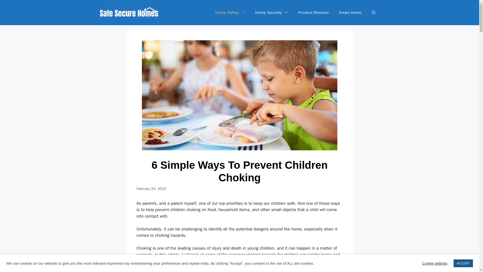  I want to click on Smart Home, so click(350, 13).